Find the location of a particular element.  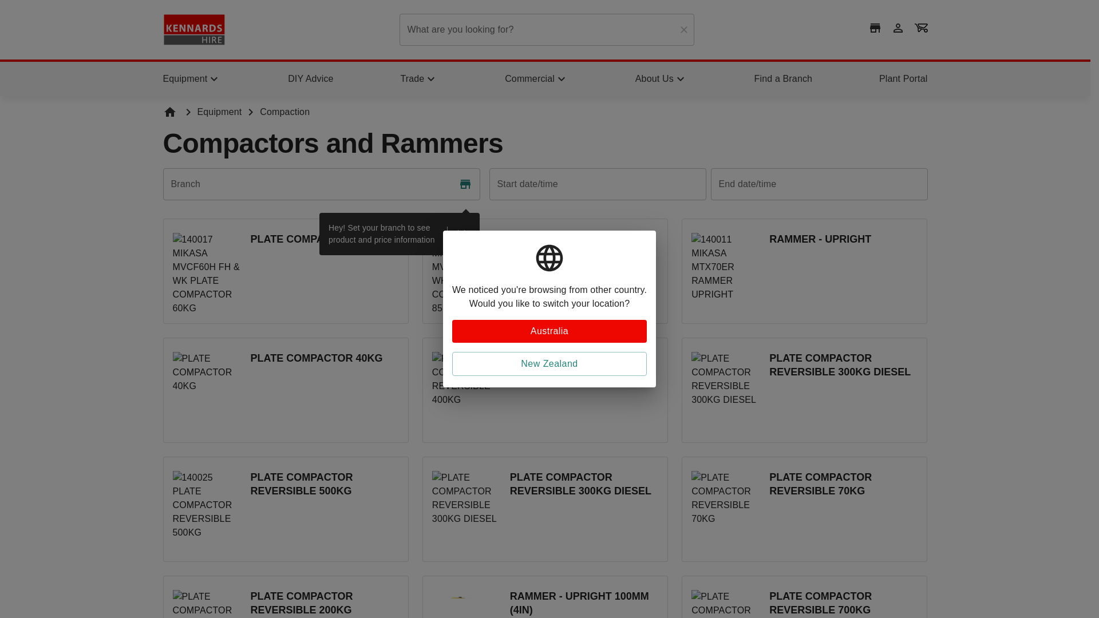

PLATE COMPACTOR 60KG is located at coordinates (286, 271).